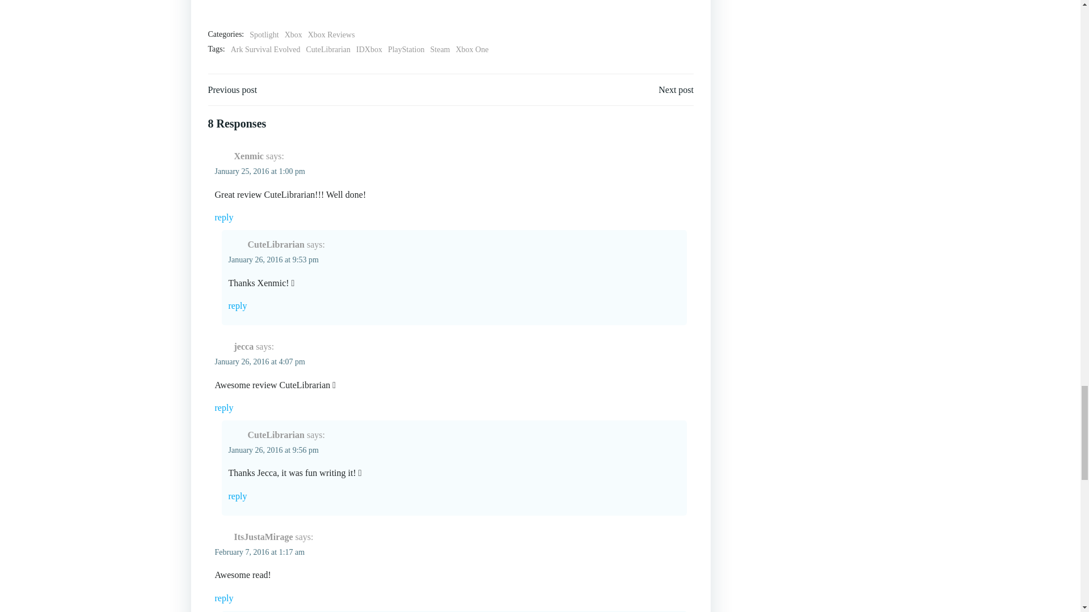  I want to click on Ark Survival Evolved Tag, so click(265, 50).